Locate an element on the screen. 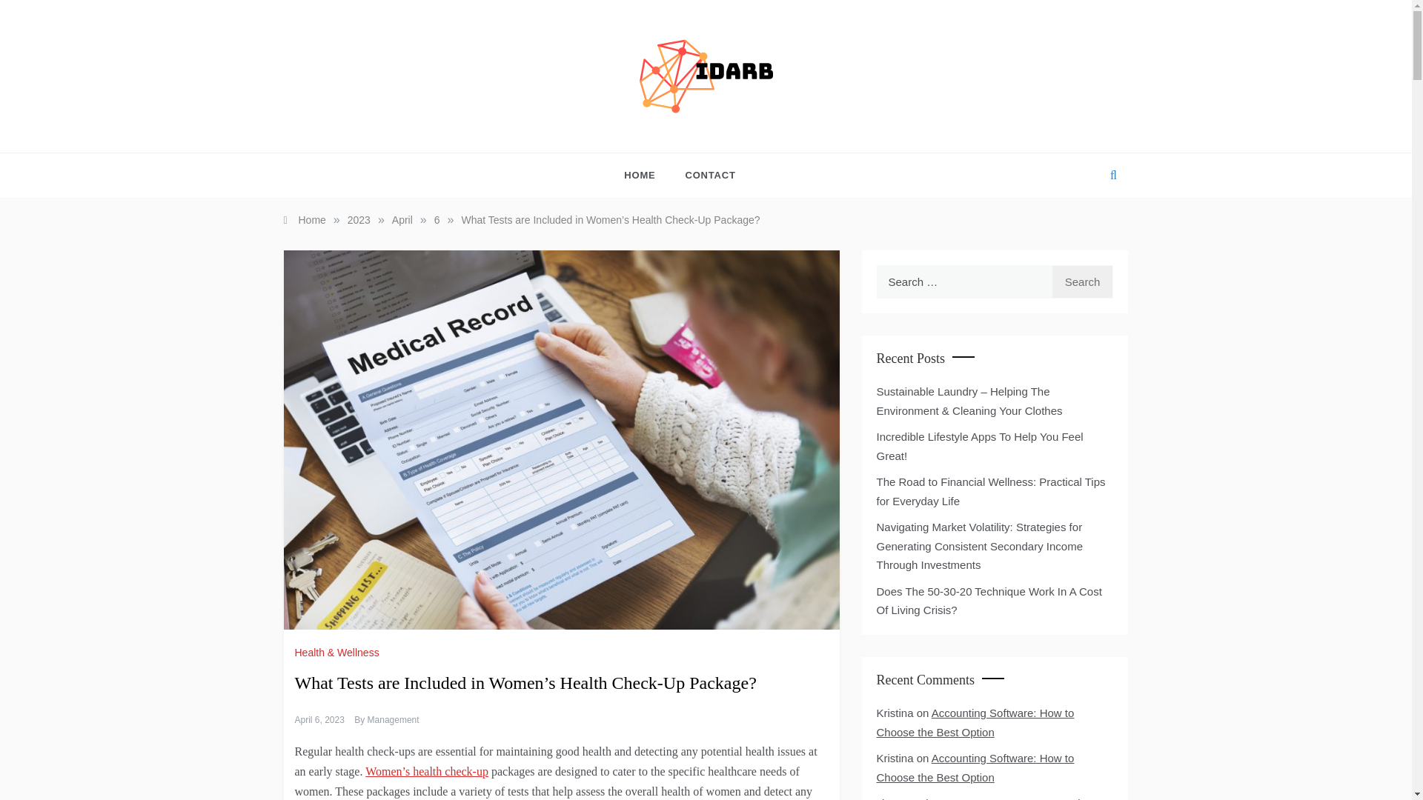 The width and height of the screenshot is (1423, 800). Management is located at coordinates (393, 720).